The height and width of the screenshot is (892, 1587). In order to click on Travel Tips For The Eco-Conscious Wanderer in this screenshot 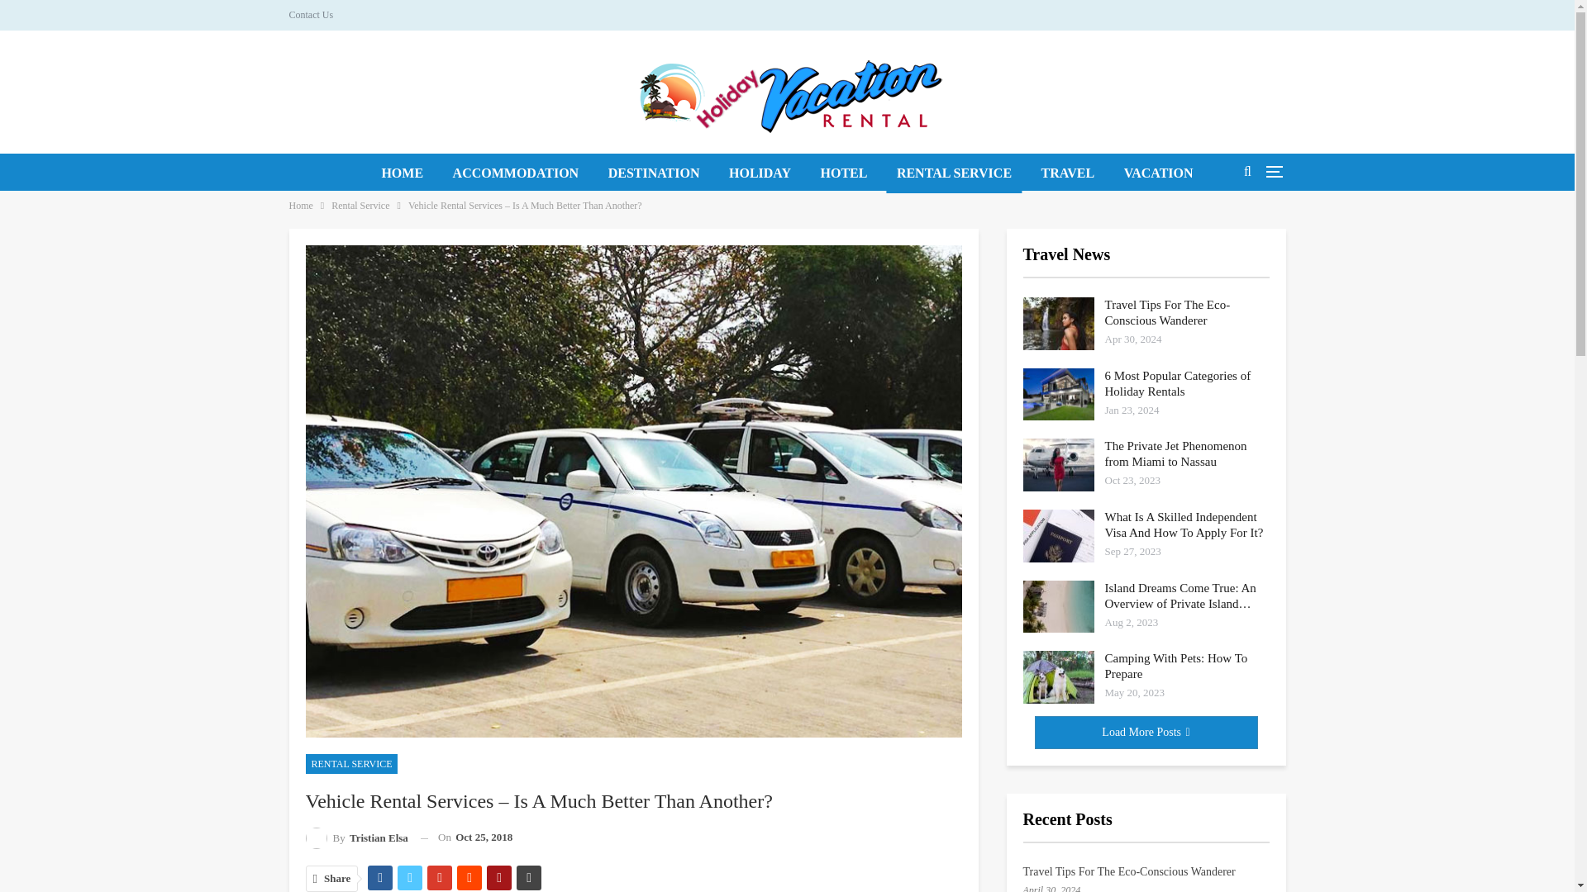, I will do `click(1059, 324)`.